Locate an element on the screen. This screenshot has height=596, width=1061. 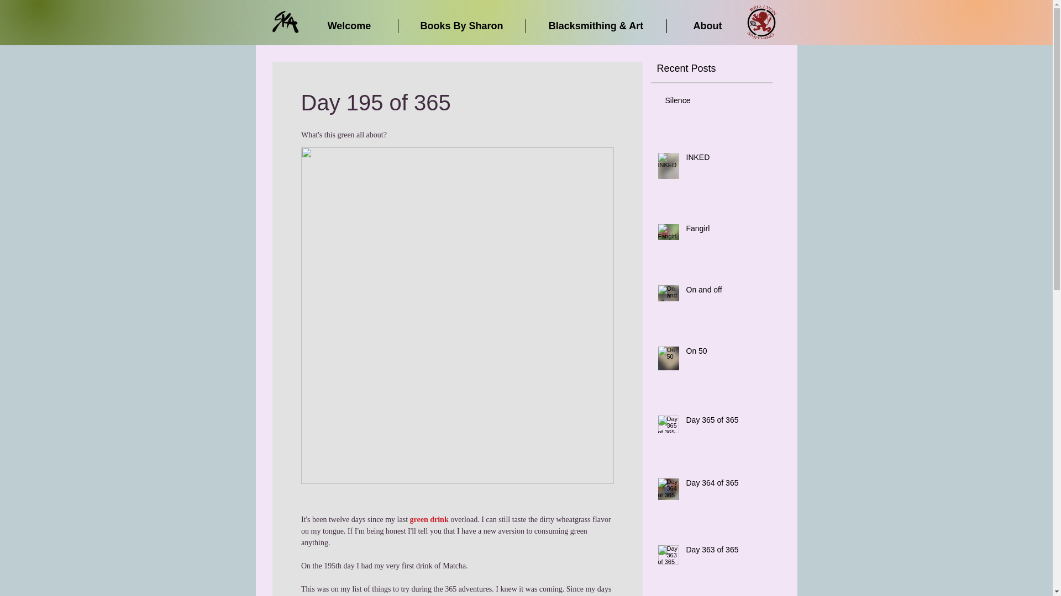
Fangirl is located at coordinates (726, 231).